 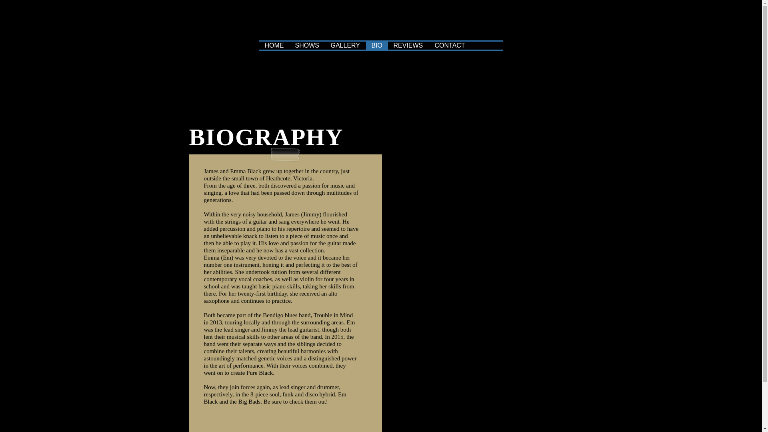 What do you see at coordinates (376, 46) in the screenshot?
I see `BIO` at bounding box center [376, 46].